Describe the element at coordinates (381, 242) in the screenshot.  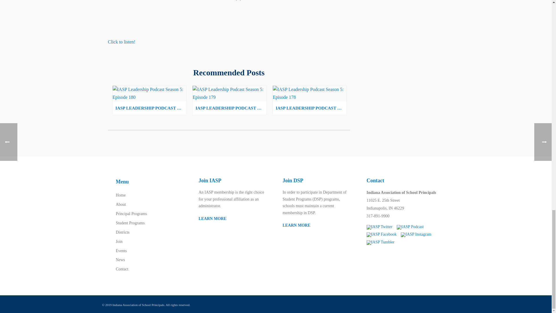
I see ` IASP Tumbler` at that location.